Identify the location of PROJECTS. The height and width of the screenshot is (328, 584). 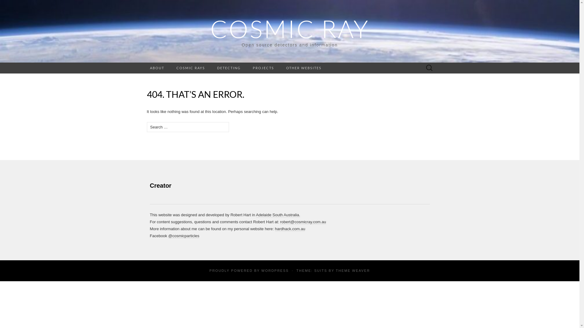
(263, 68).